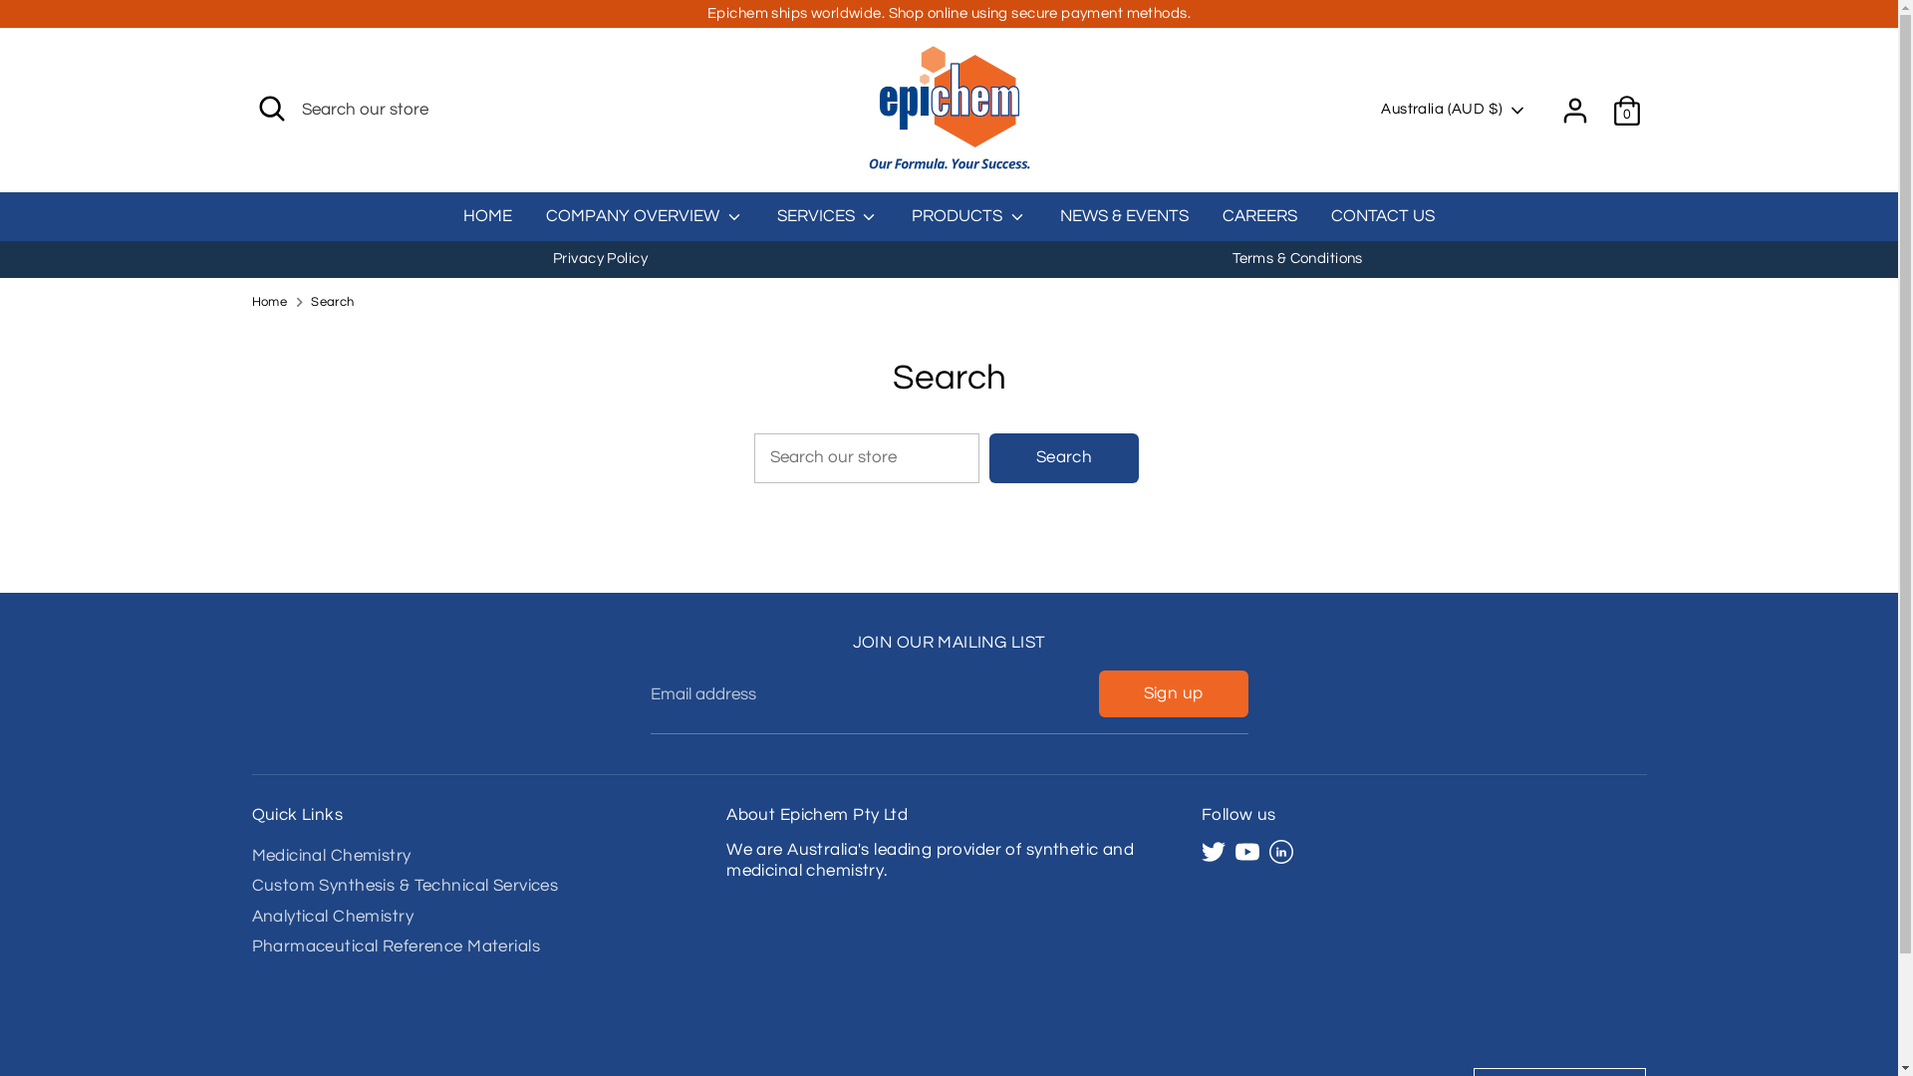 The height and width of the screenshot is (1076, 1913). Describe the element at coordinates (333, 303) in the screenshot. I see `Search` at that location.